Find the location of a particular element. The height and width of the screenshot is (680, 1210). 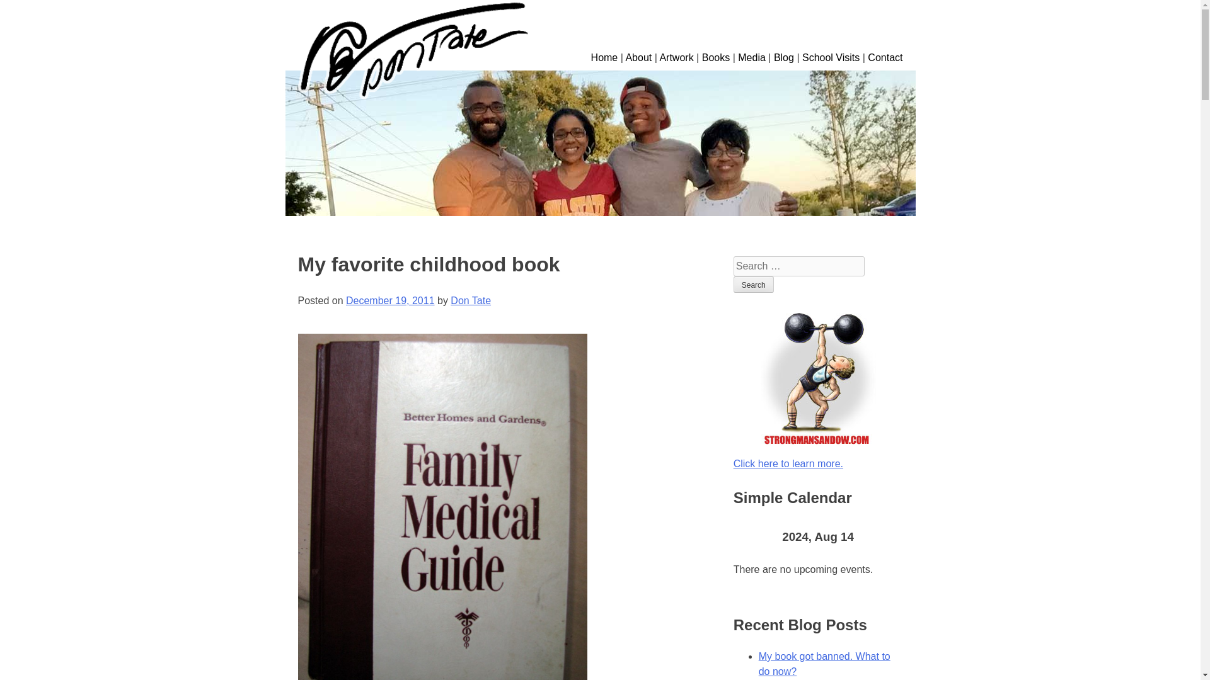

Previous is located at coordinates (750, 537).